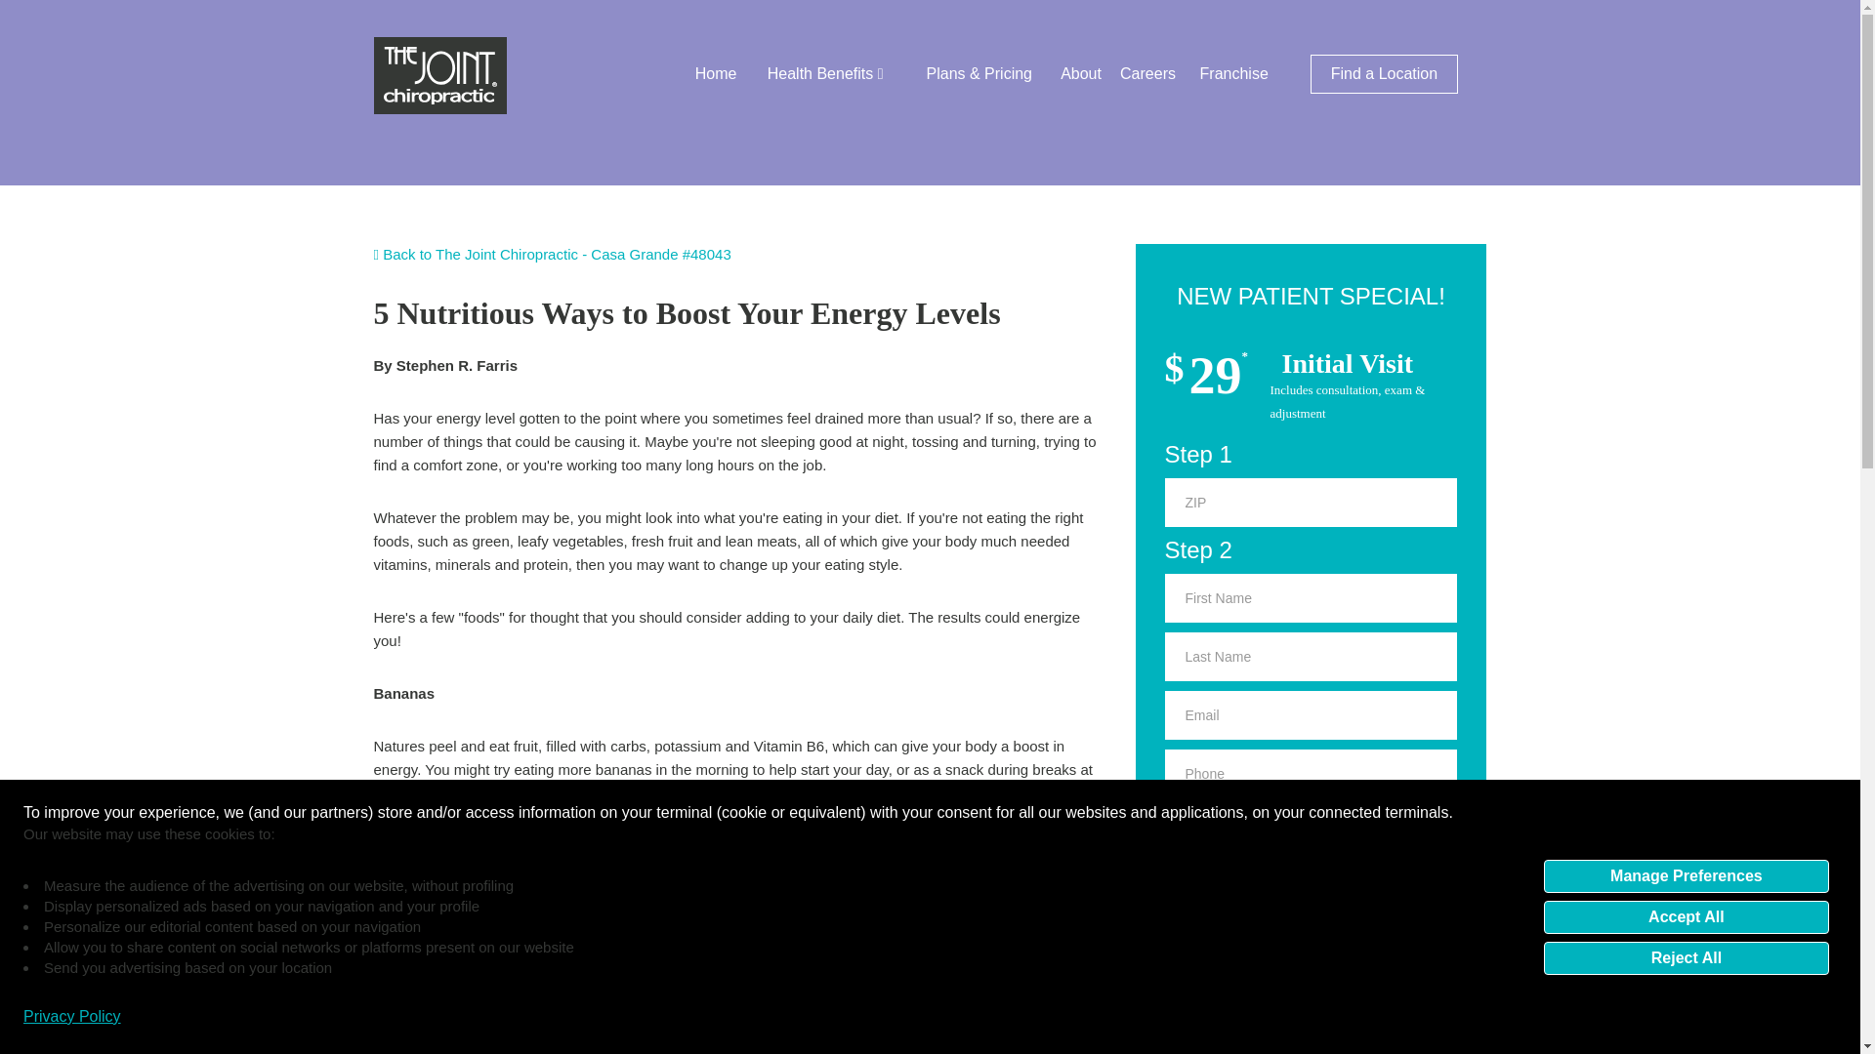 The width and height of the screenshot is (1875, 1054). Describe the element at coordinates (1146, 74) in the screenshot. I see `Careers` at that location.